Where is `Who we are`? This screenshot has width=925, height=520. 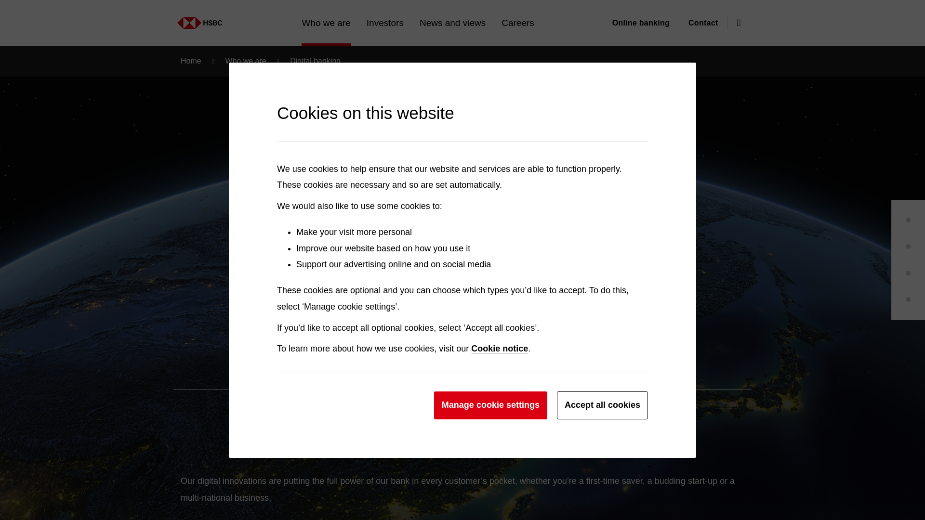
Who we are is located at coordinates (326, 23).